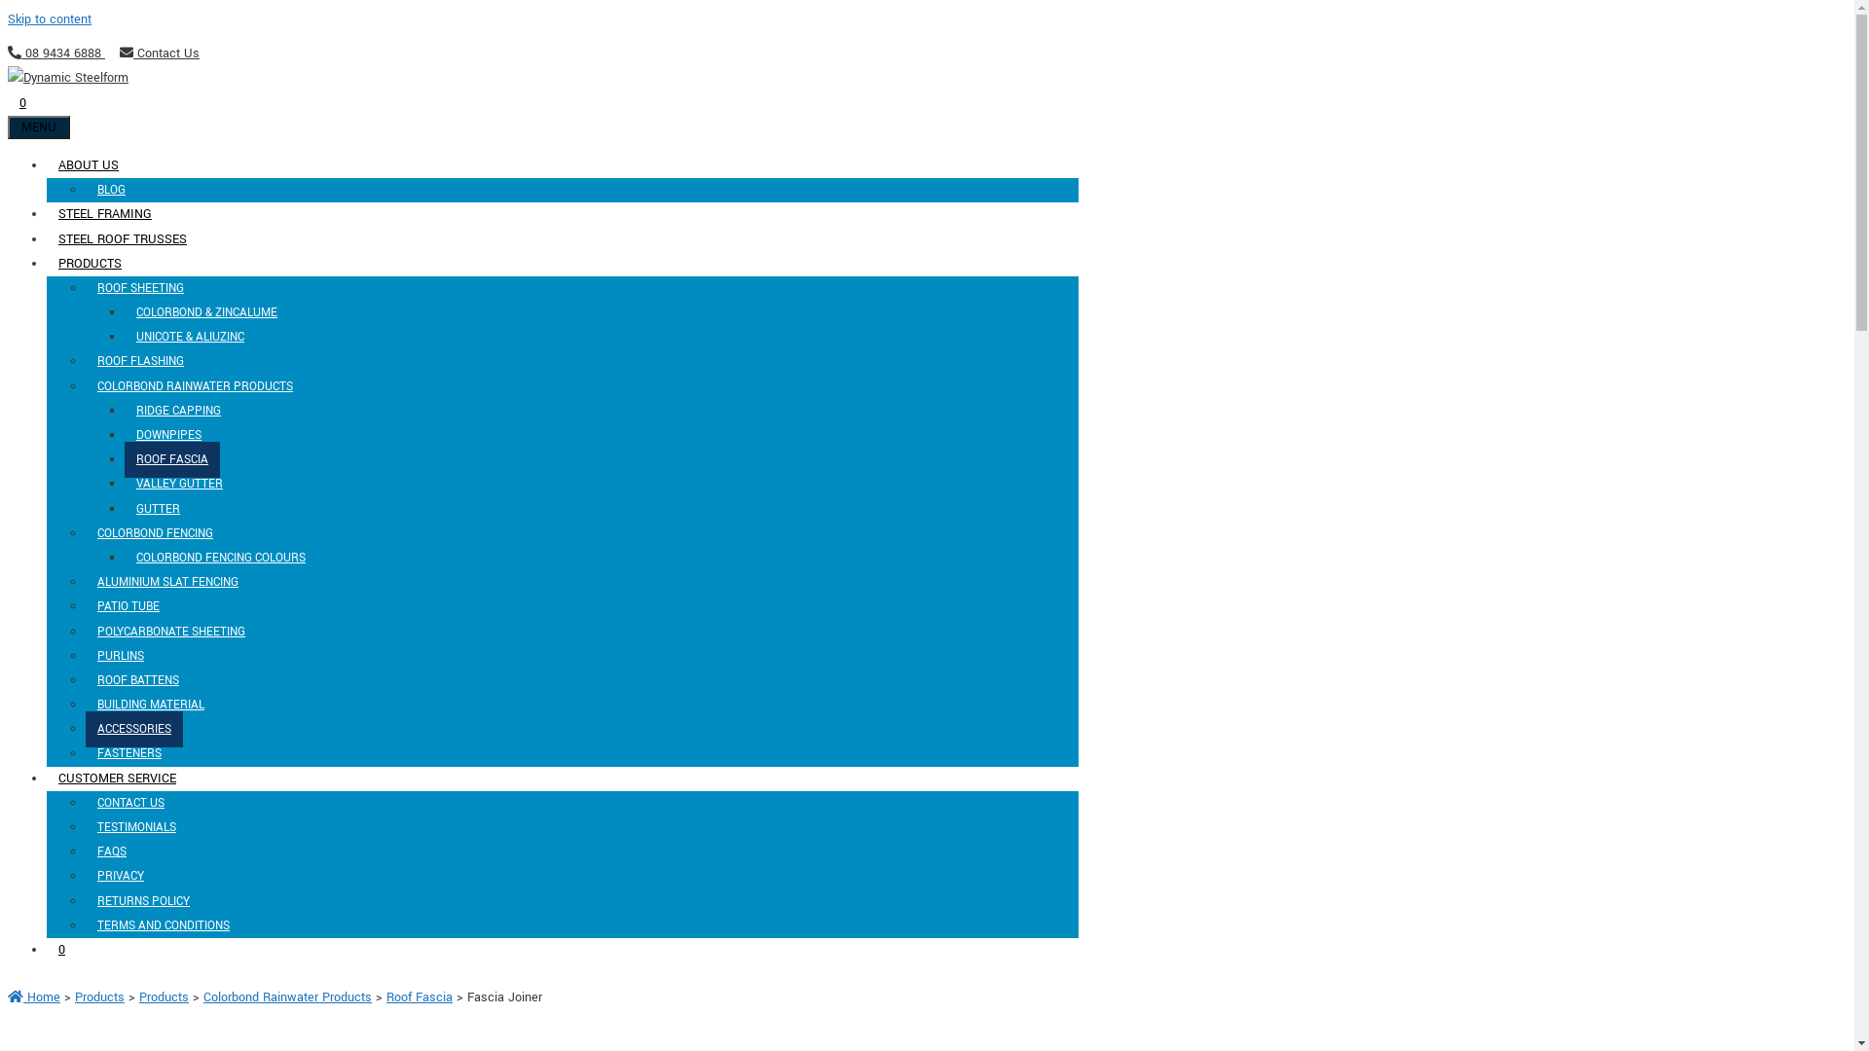 Image resolution: width=1869 pixels, height=1051 pixels. I want to click on 08 9434 6888, so click(63, 54).